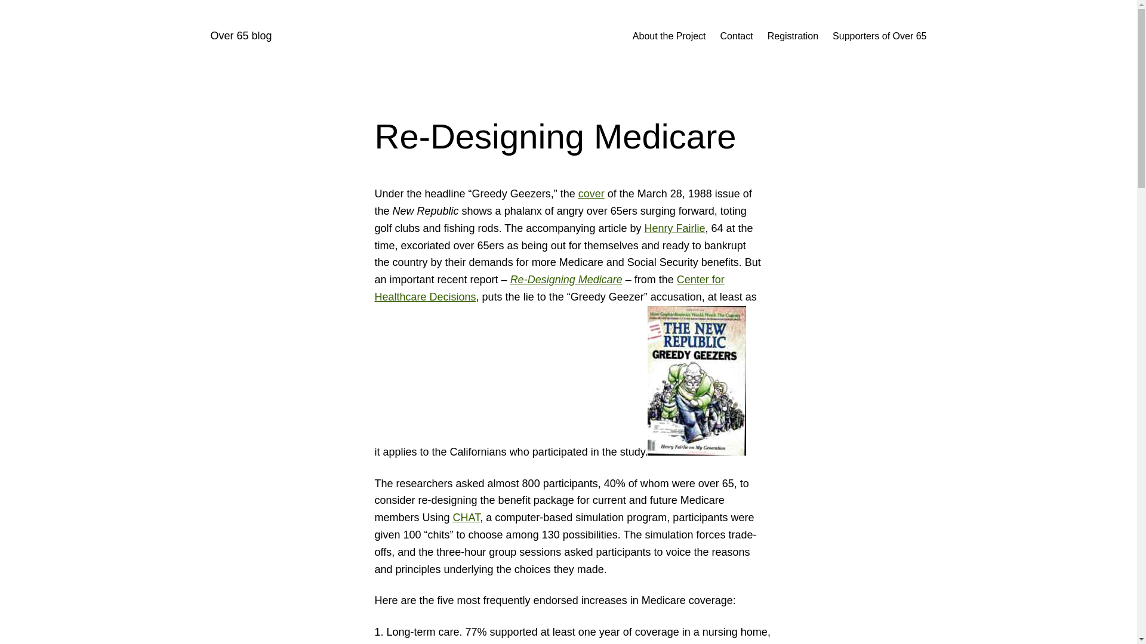 This screenshot has height=644, width=1146. I want to click on CHAT, so click(466, 518).